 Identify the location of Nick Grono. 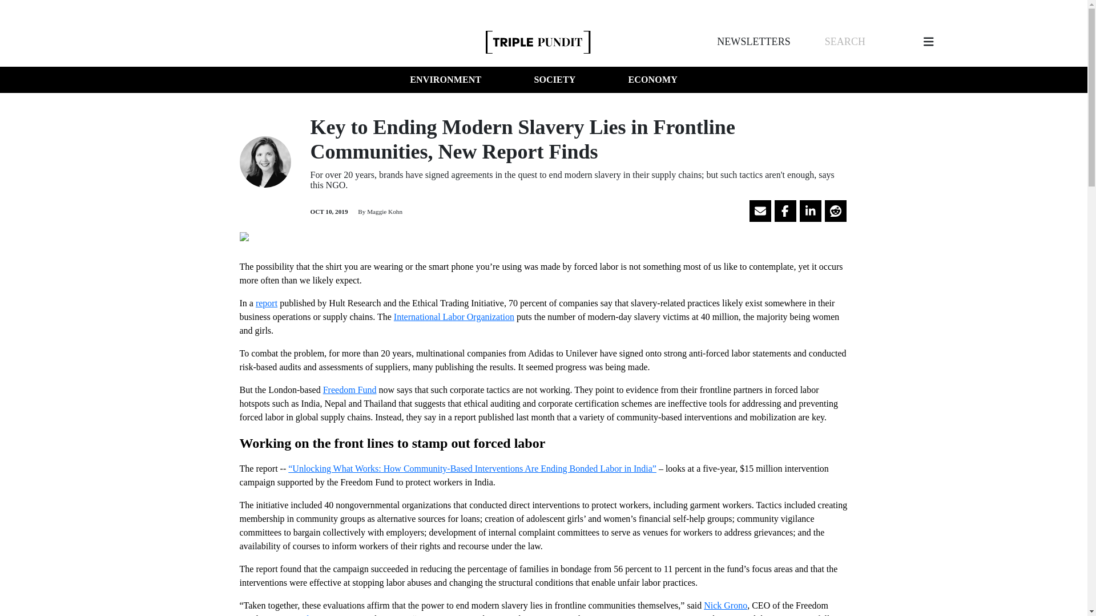
(725, 606).